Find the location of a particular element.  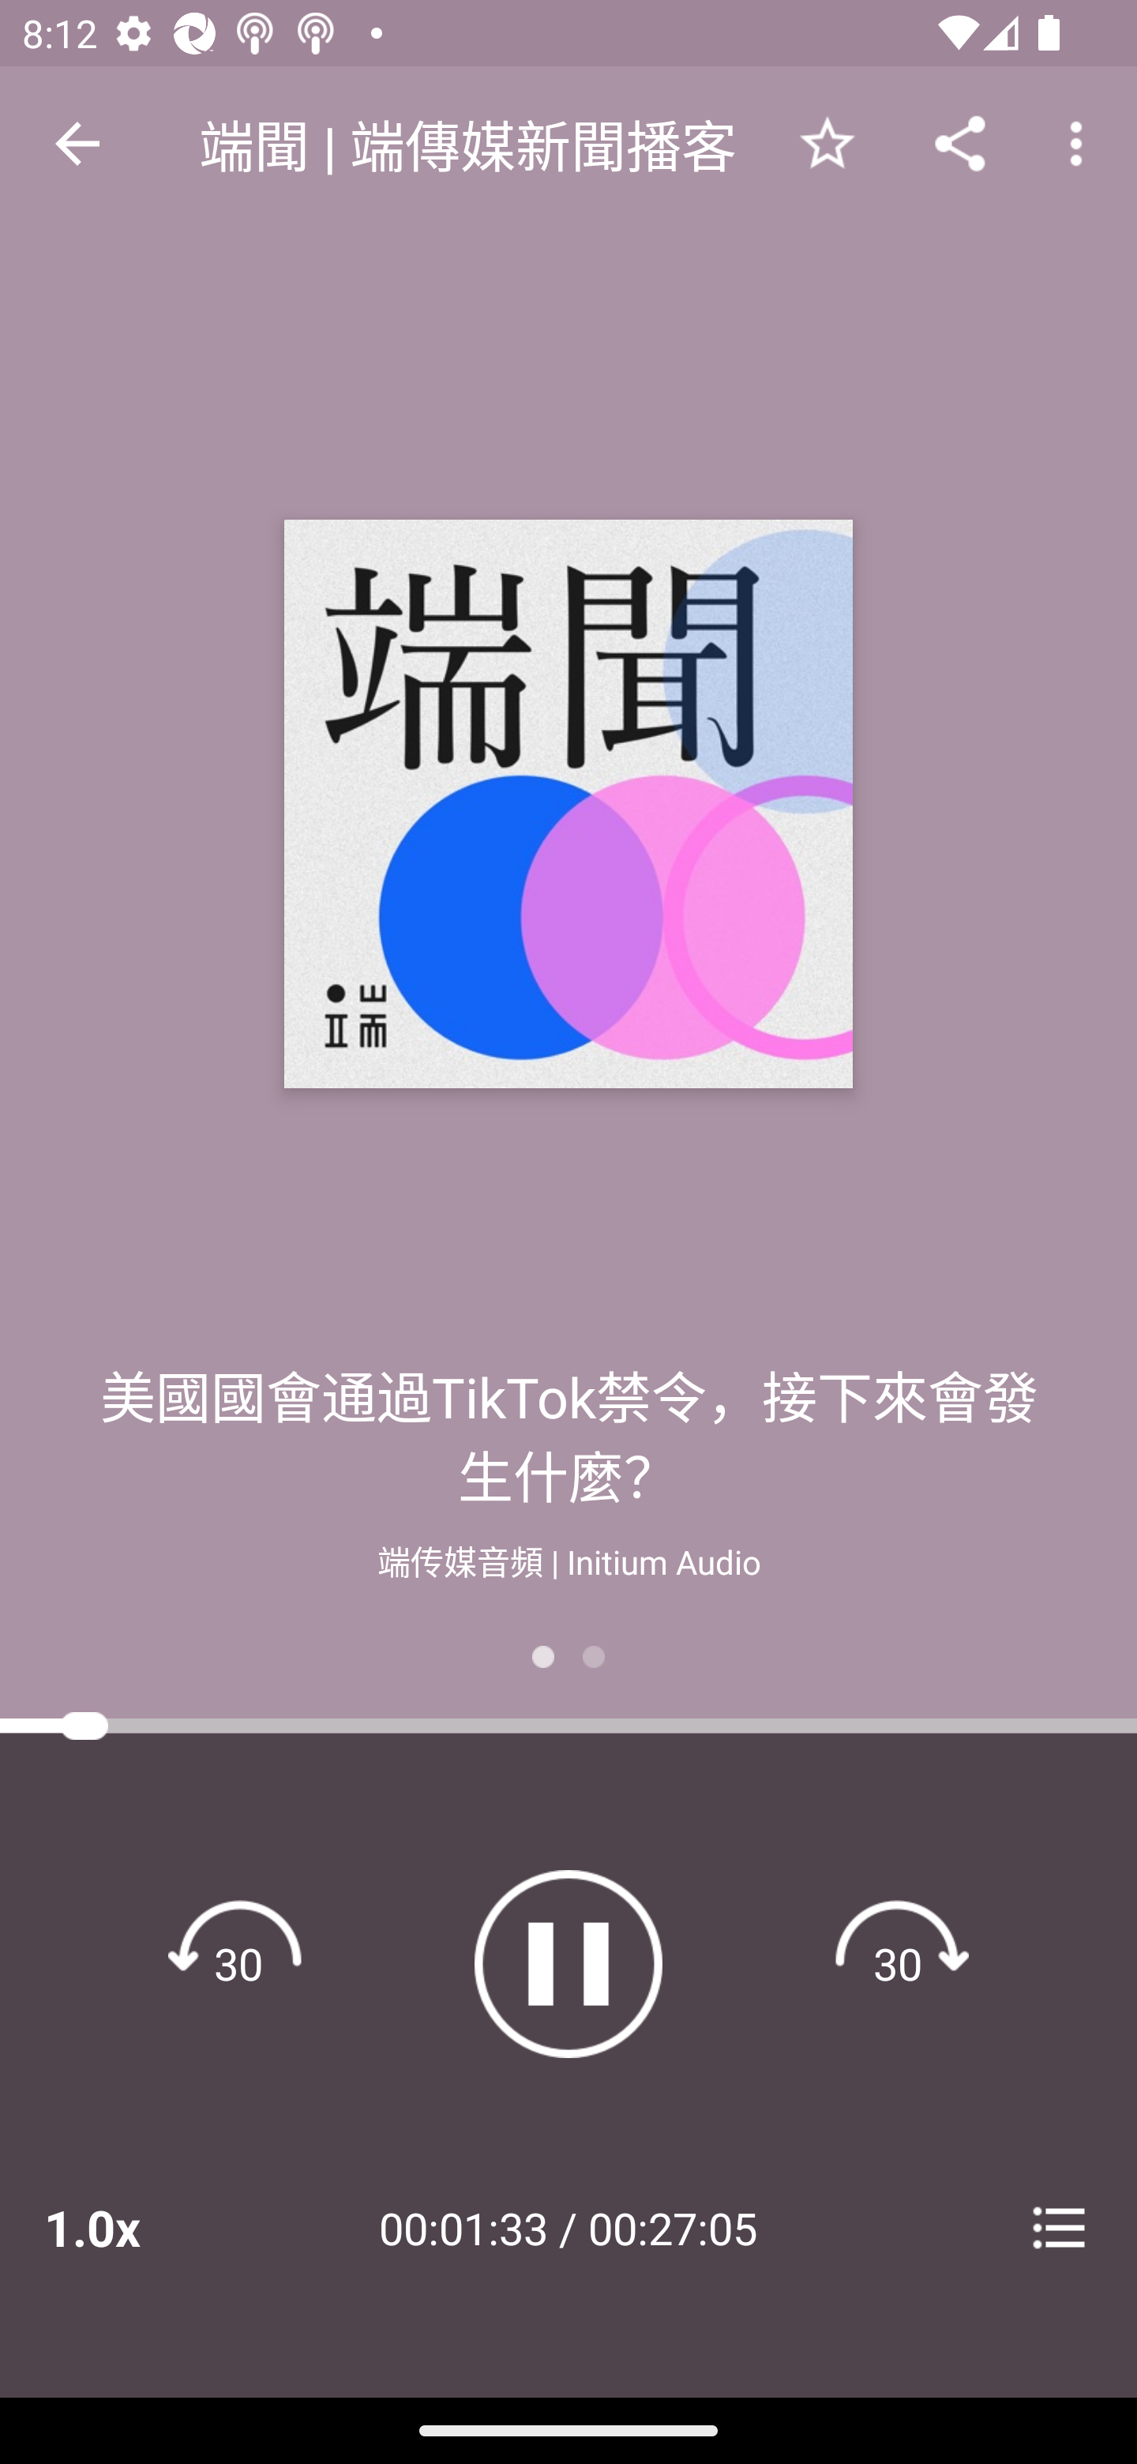

00:27:05 is located at coordinates (673, 2227).